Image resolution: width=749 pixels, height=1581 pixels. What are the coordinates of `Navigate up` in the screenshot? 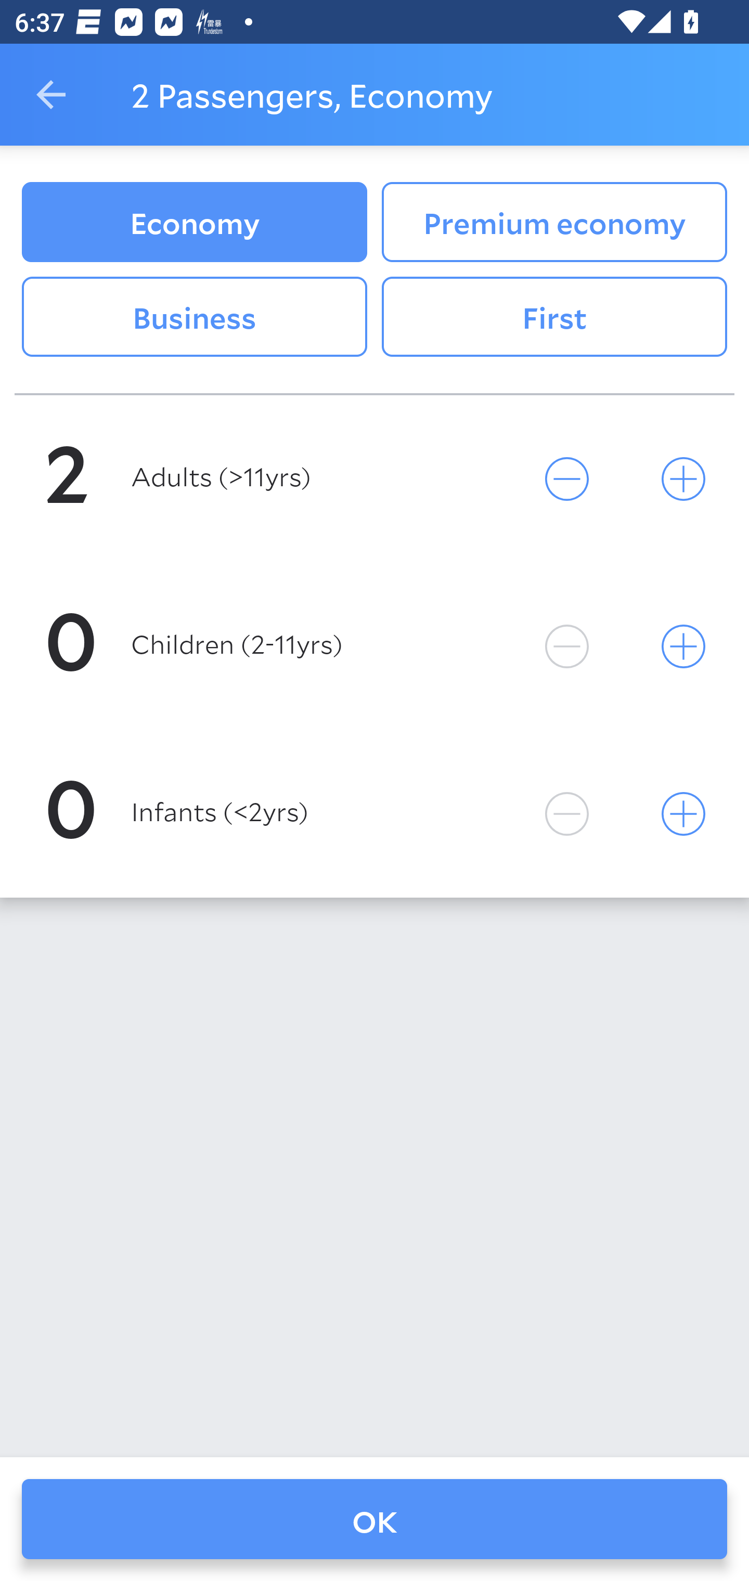 It's located at (51, 95).